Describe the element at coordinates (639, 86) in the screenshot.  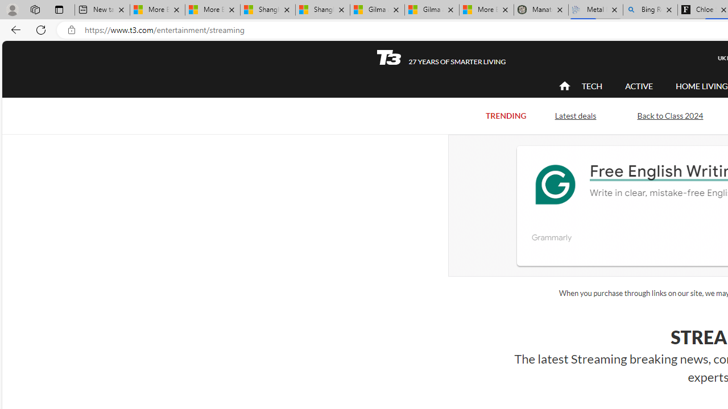
I see `ACTIVE` at that location.